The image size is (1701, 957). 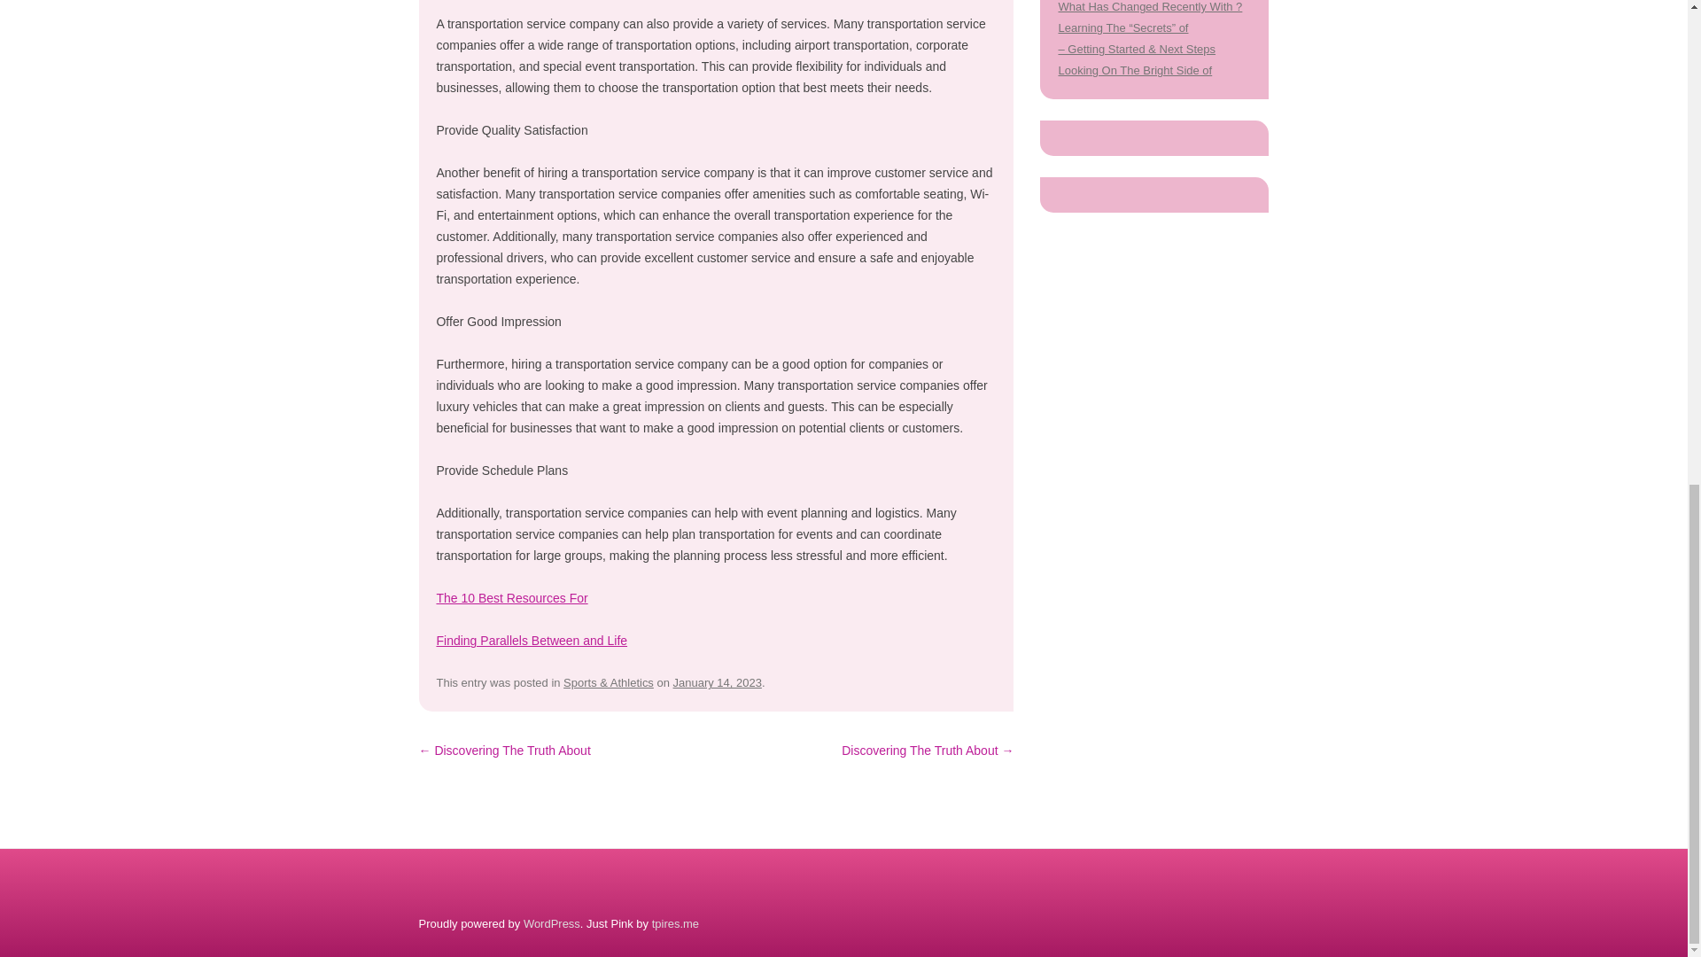 I want to click on The 10 Best Resources For, so click(x=510, y=597).